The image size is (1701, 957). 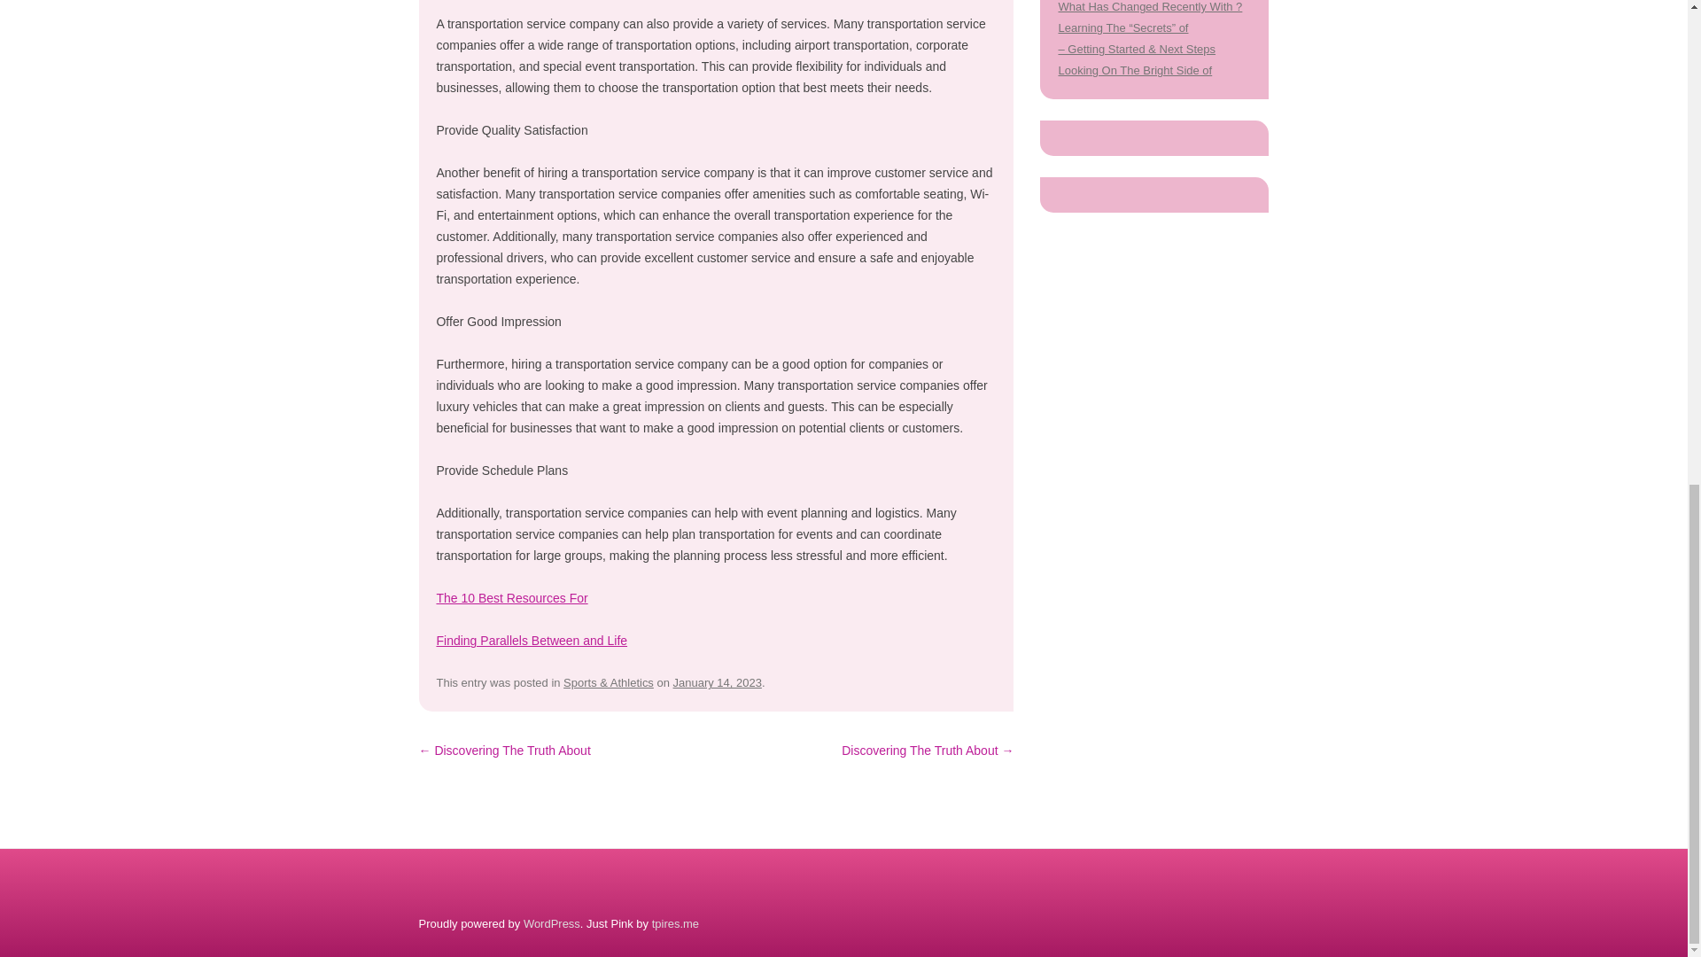 I want to click on The 10 Best Resources For, so click(x=510, y=597).